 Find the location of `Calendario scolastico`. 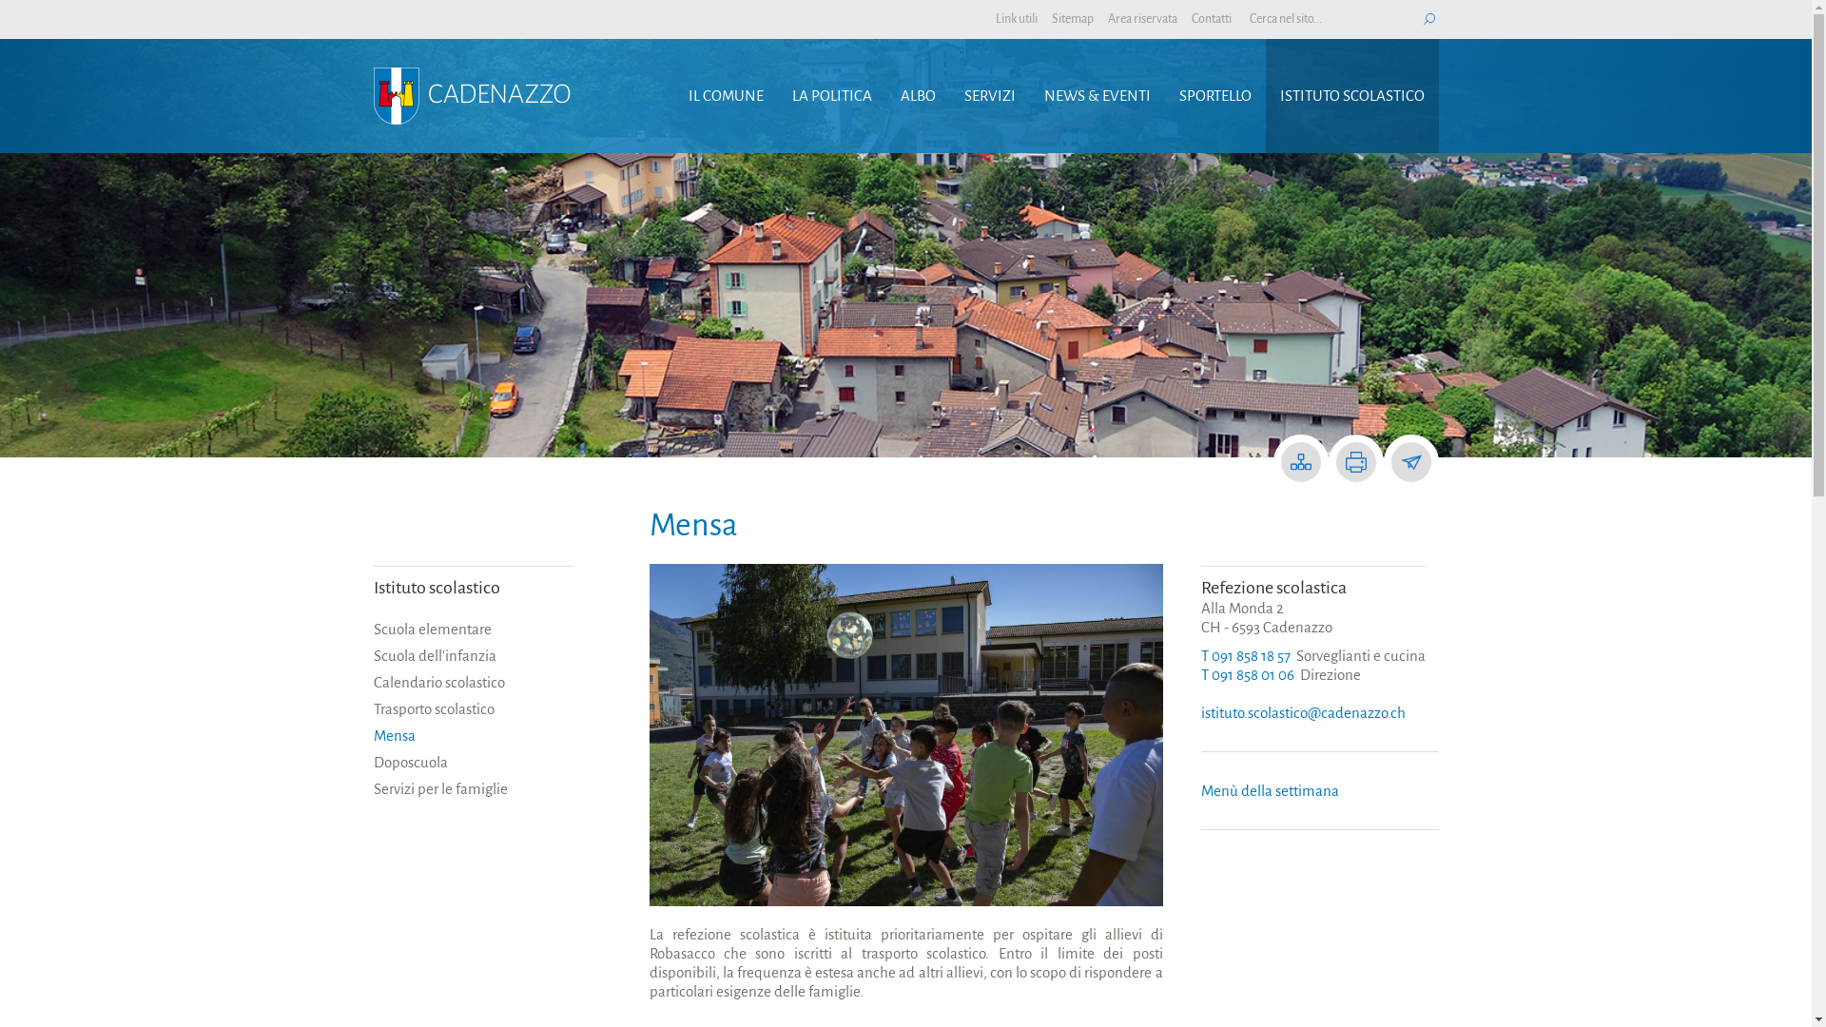

Calendario scolastico is located at coordinates (473, 683).